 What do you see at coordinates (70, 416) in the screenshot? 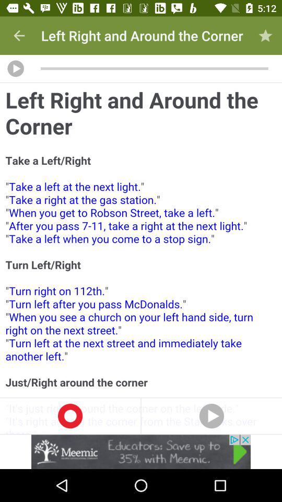
I see `stop` at bounding box center [70, 416].